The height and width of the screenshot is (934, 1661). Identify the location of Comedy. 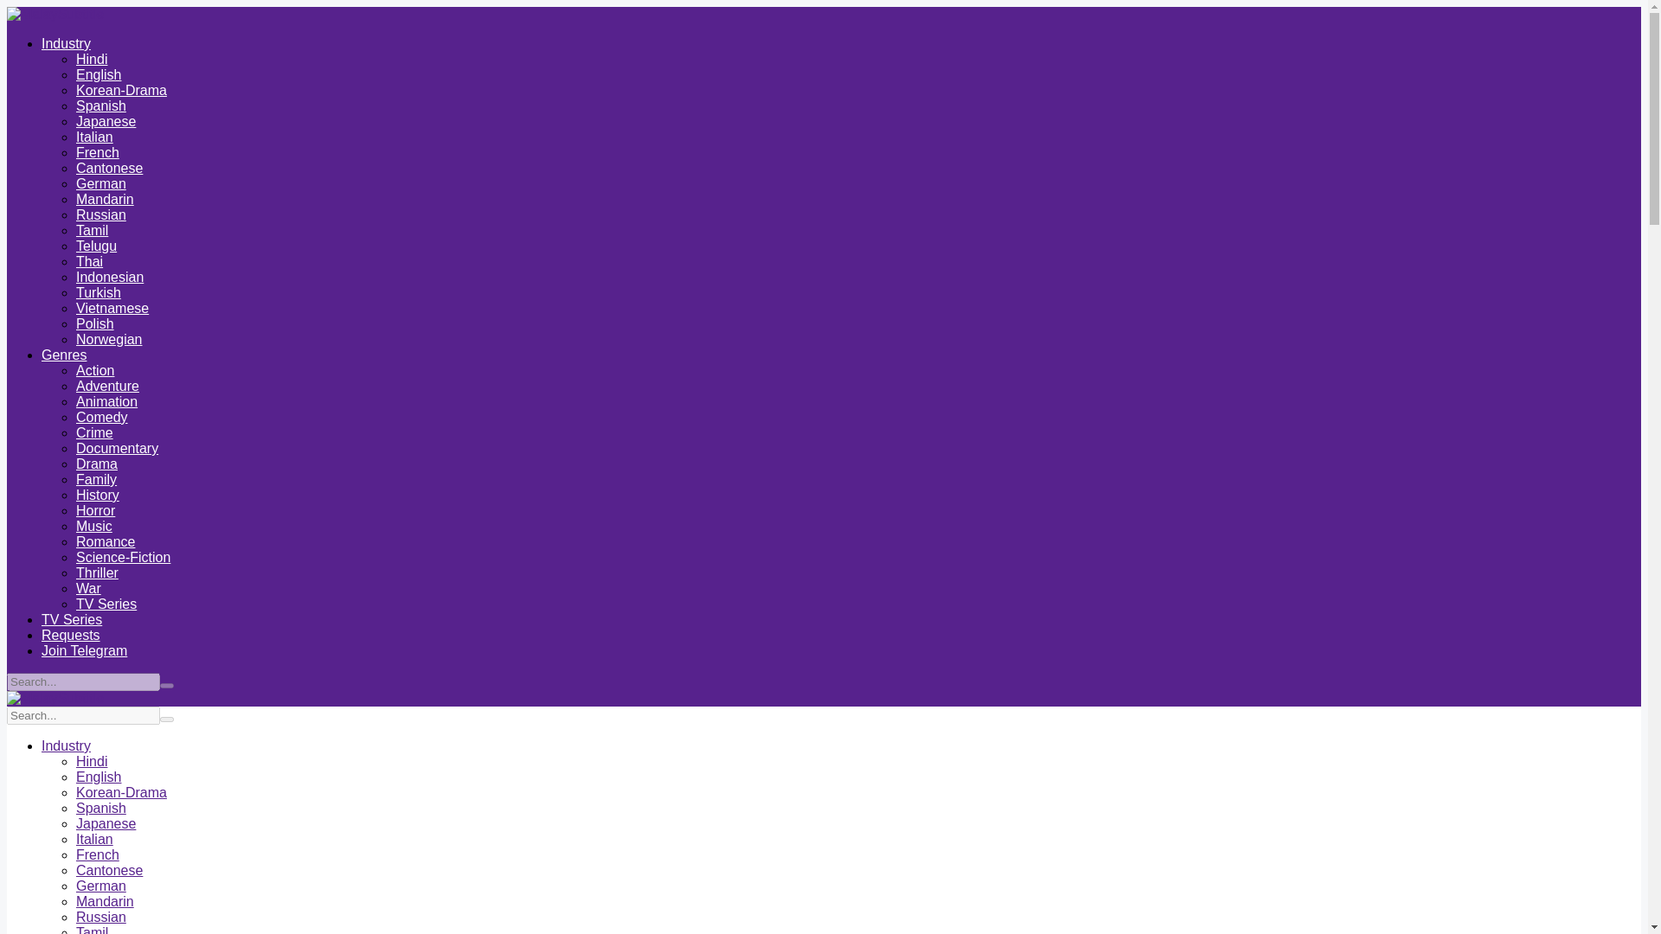
(102, 417).